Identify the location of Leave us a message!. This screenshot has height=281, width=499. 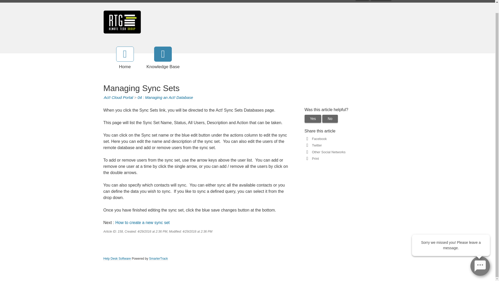
(480, 256).